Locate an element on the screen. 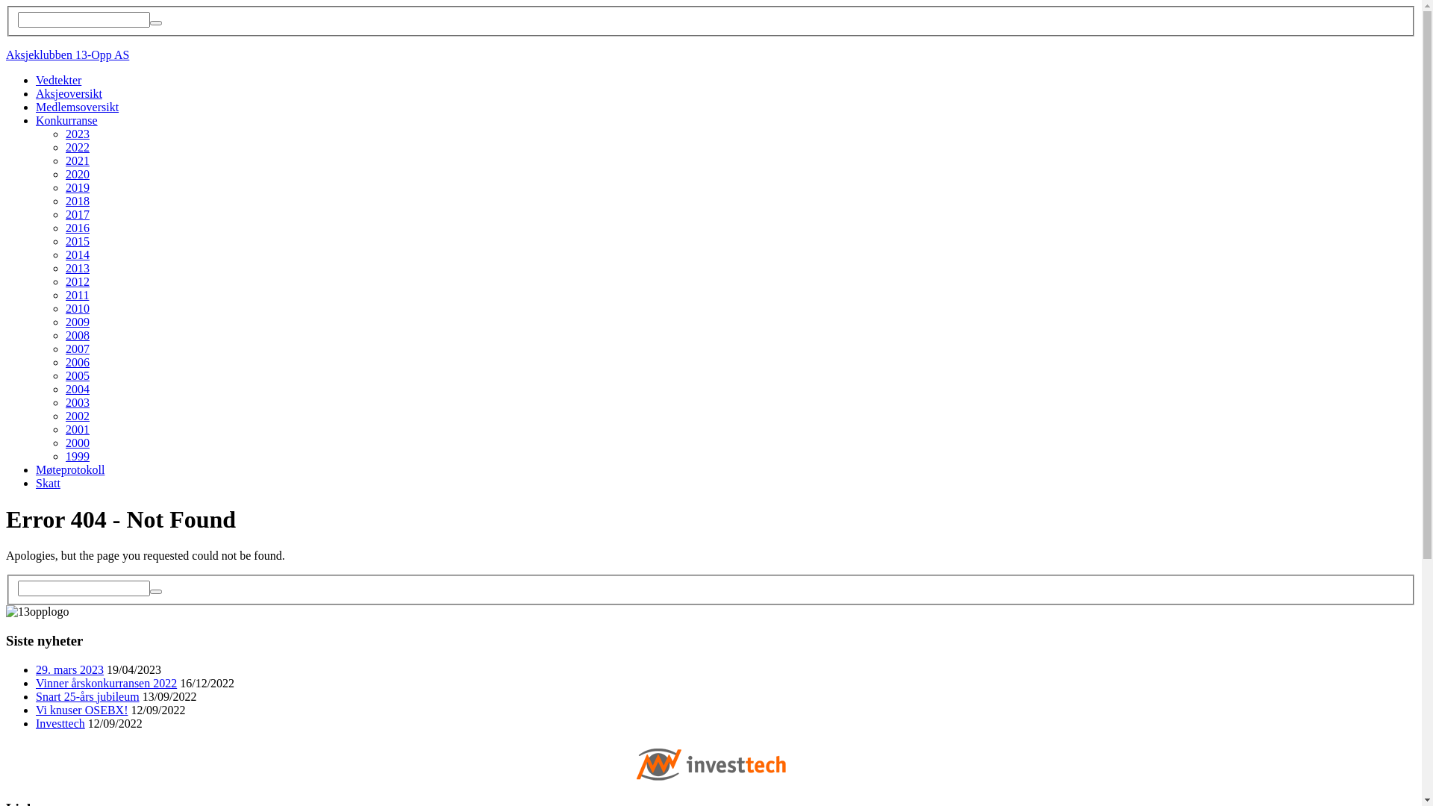 The width and height of the screenshot is (1433, 806). 2020 is located at coordinates (78, 175).